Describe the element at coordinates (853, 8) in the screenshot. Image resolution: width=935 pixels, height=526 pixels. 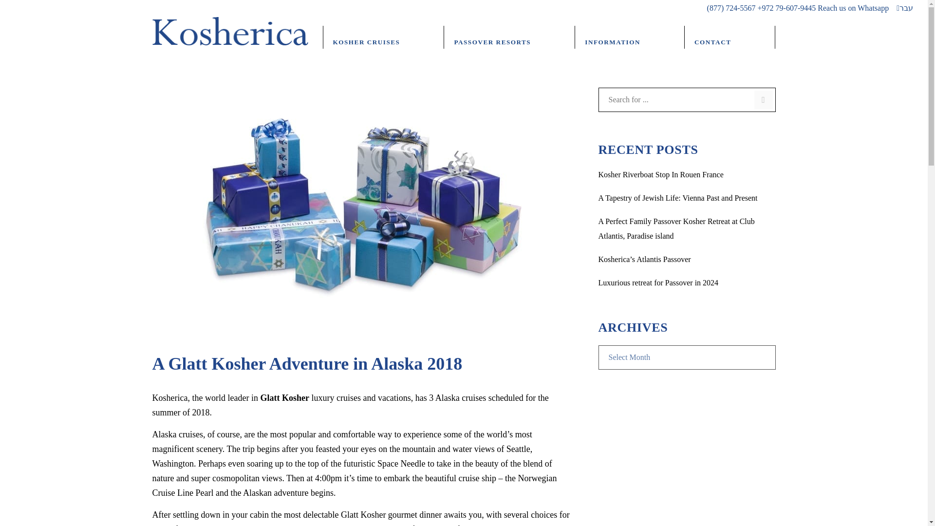
I see `Reach us on Whatsapp` at that location.